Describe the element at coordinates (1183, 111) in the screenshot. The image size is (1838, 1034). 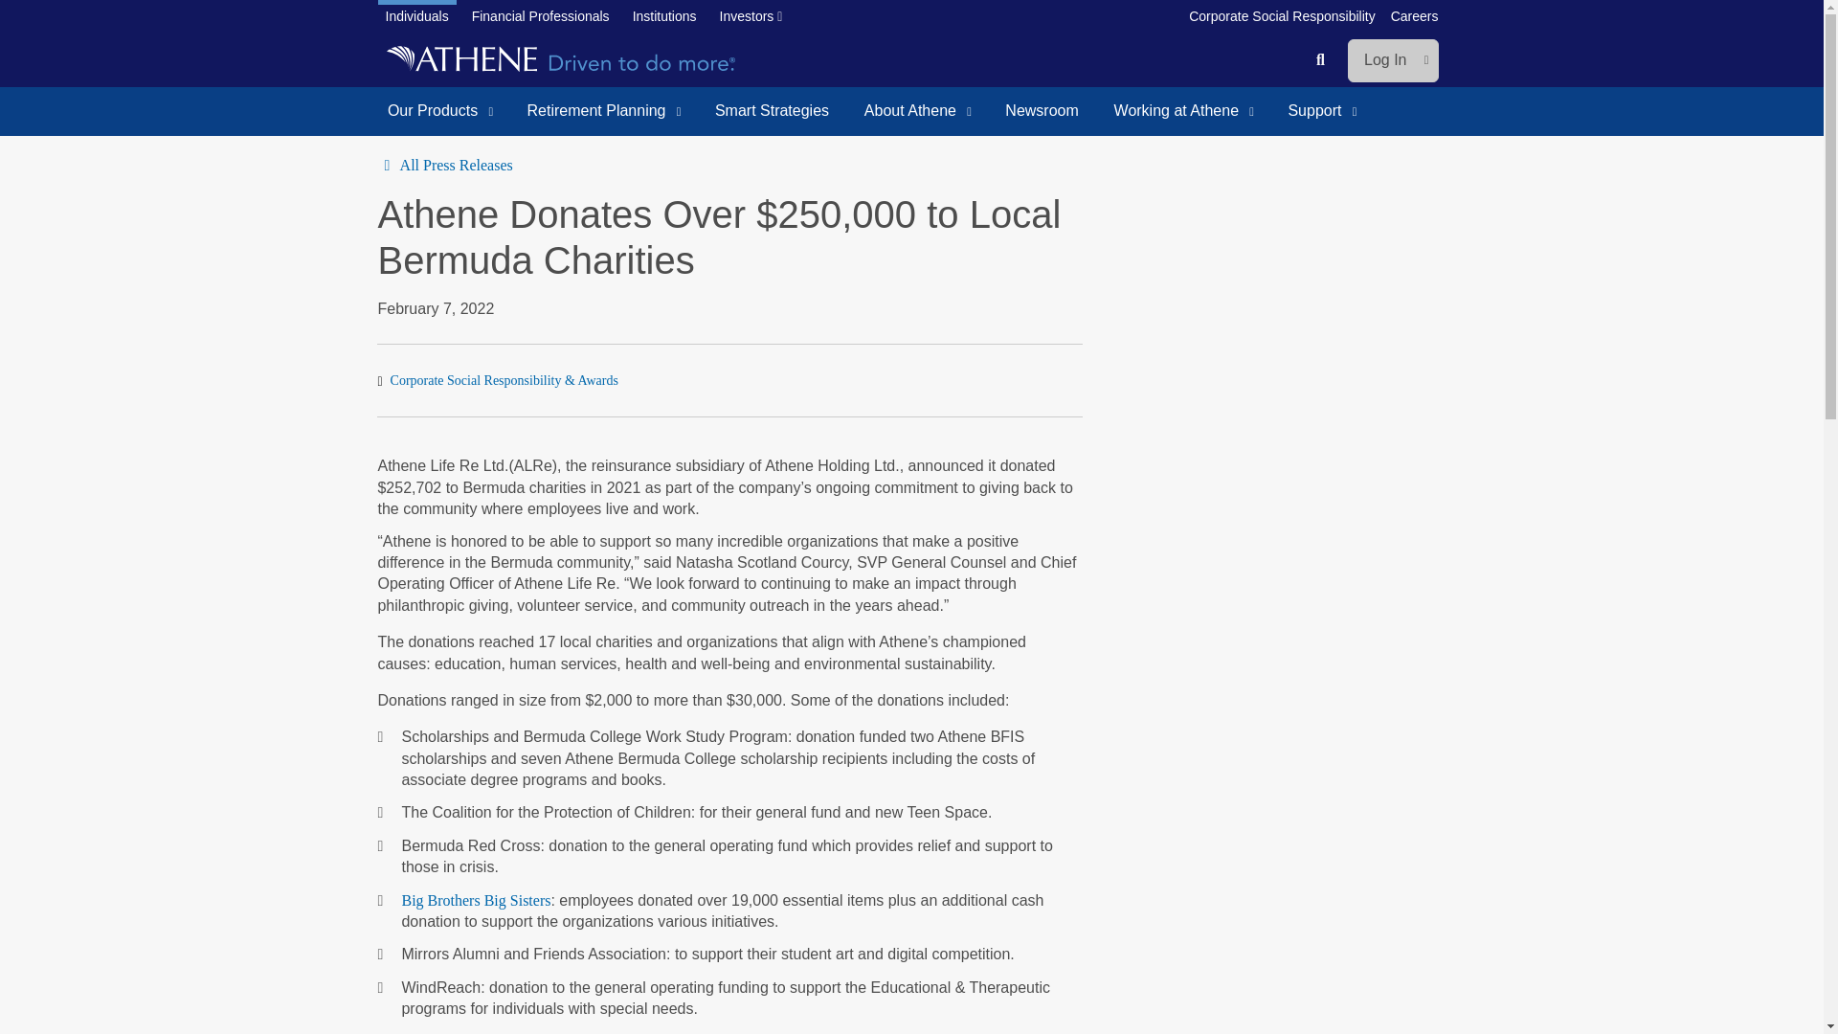
I see `Working at Athene` at that location.